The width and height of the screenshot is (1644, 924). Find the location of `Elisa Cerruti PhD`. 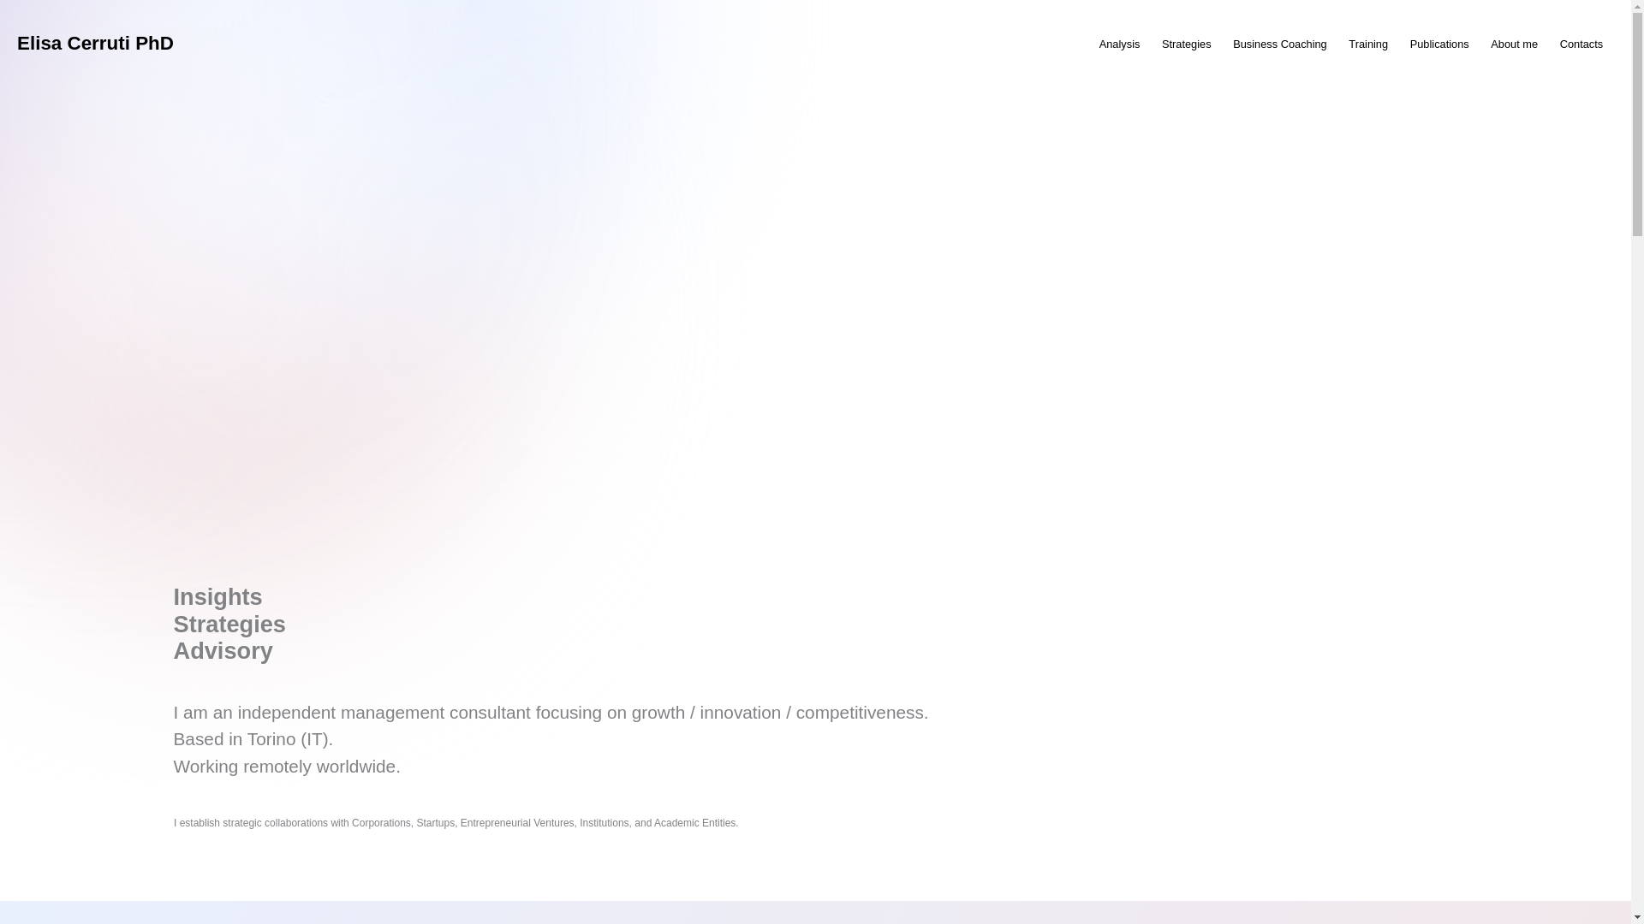

Elisa Cerruti PhD is located at coordinates (95, 43).